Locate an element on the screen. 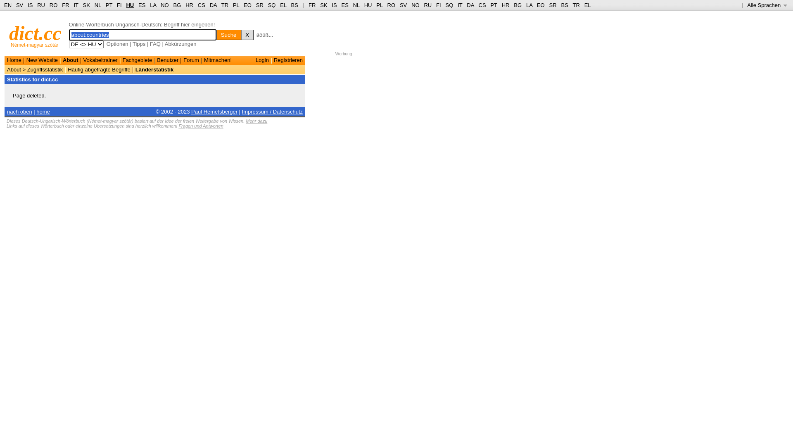 Image resolution: width=793 pixels, height=446 pixels. Paul Hemetsberger is located at coordinates (214, 111).